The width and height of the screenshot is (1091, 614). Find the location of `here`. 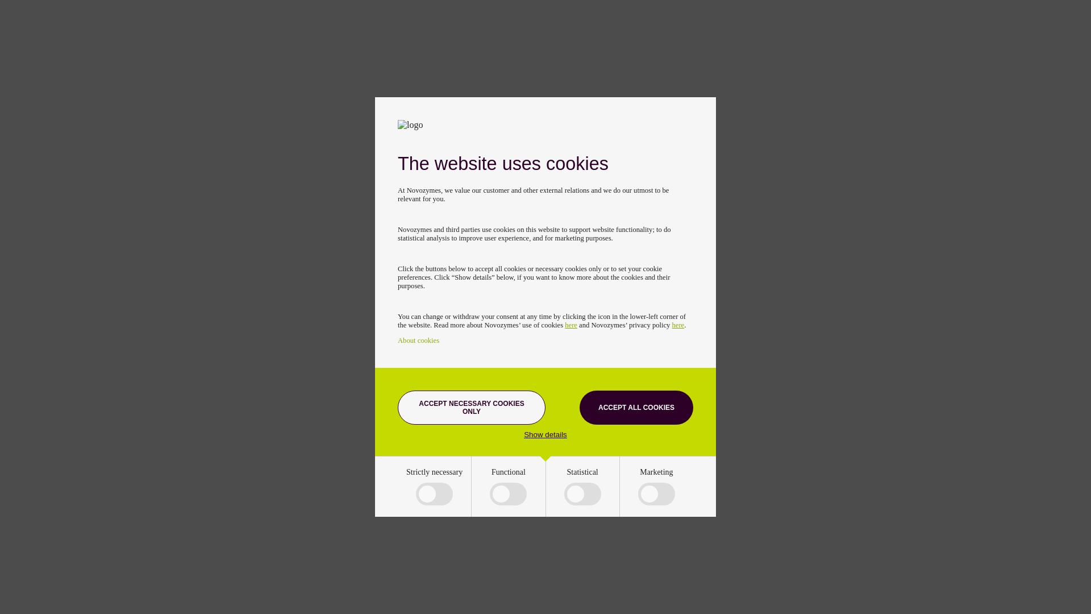

here is located at coordinates (678, 325).